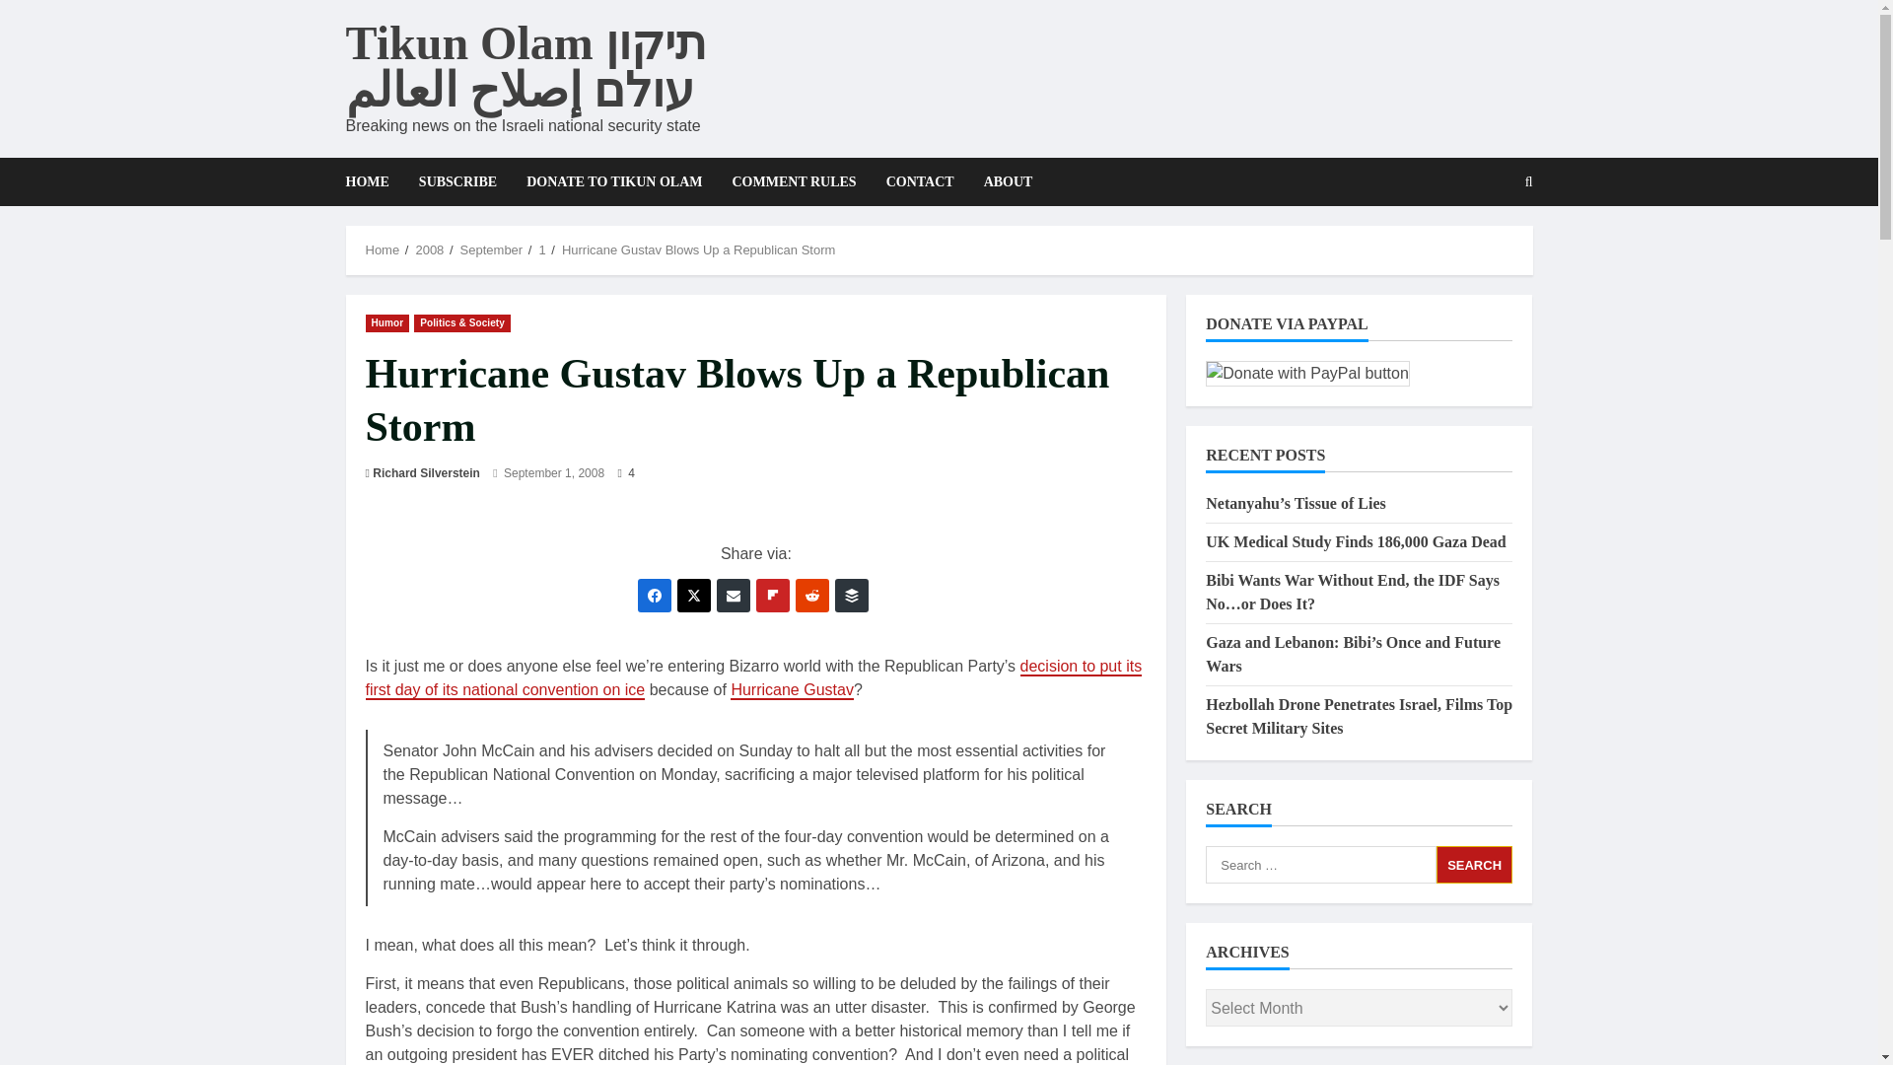 Image resolution: width=1893 pixels, height=1065 pixels. Describe the element at coordinates (426, 473) in the screenshot. I see `Richard Silverstein` at that location.